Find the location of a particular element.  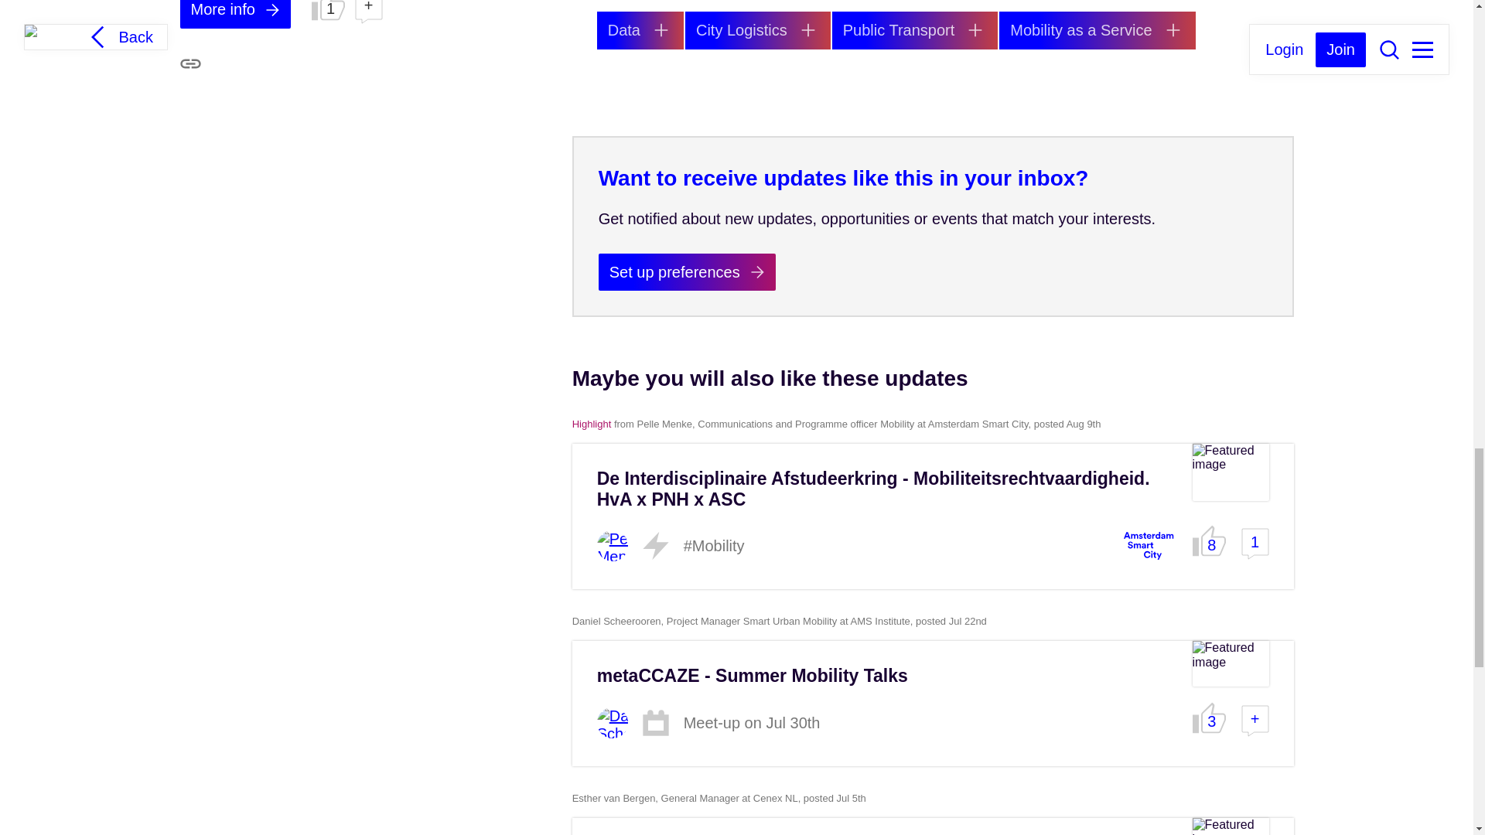

Data is located at coordinates (640, 30).